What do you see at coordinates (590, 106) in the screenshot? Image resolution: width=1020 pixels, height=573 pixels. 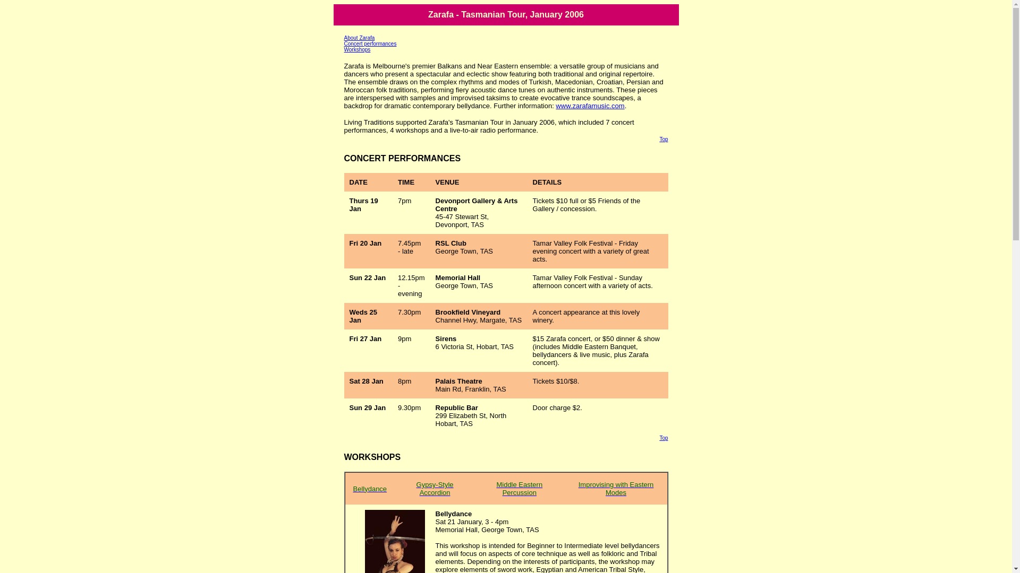 I see `www.zarafamusic.com` at bounding box center [590, 106].